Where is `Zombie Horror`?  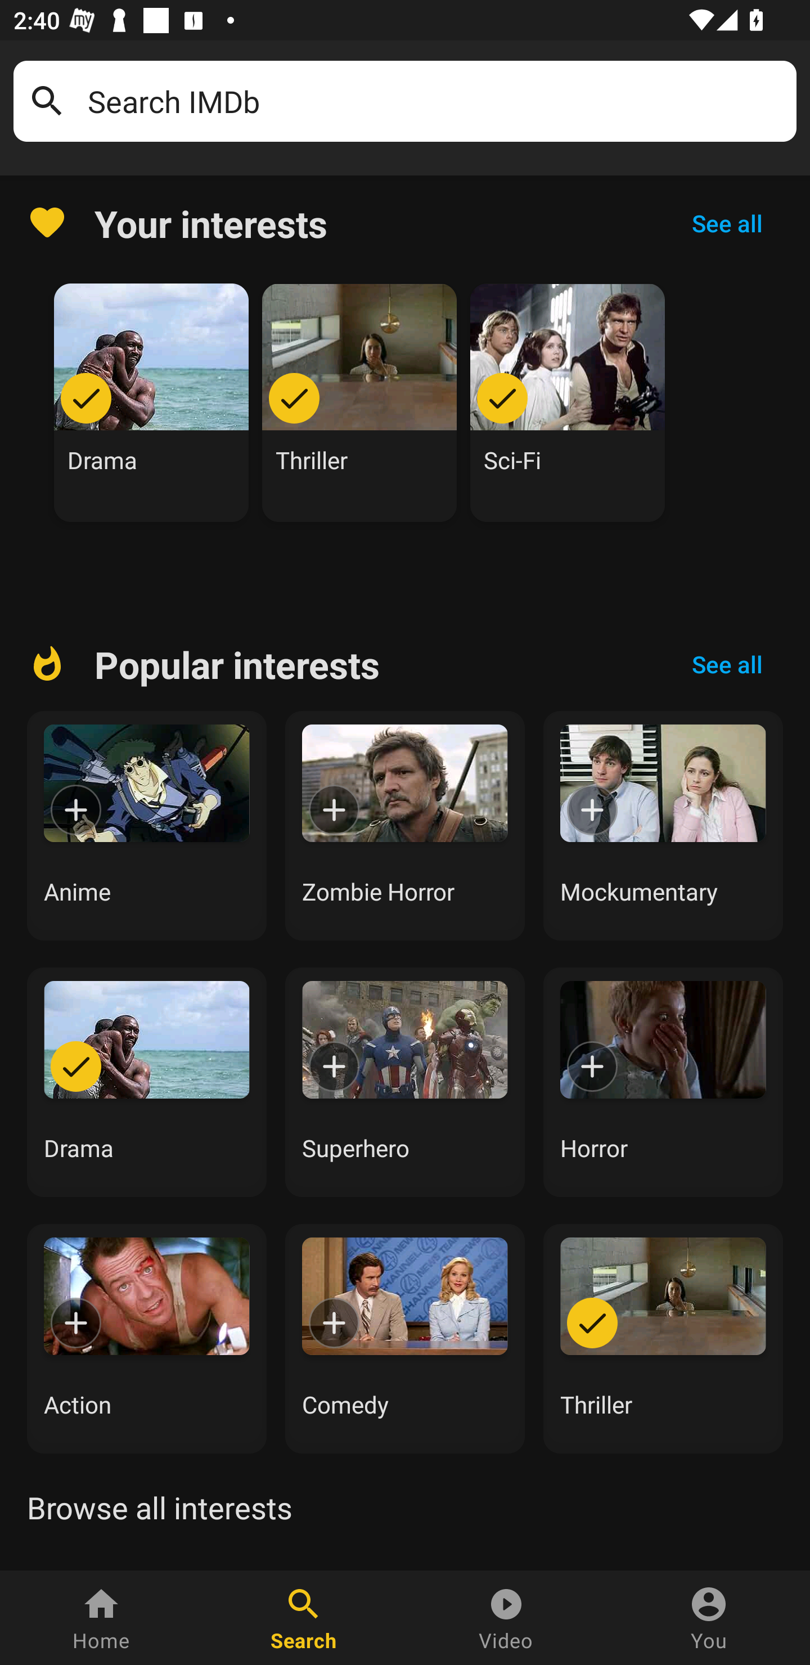 Zombie Horror is located at coordinates (405, 826).